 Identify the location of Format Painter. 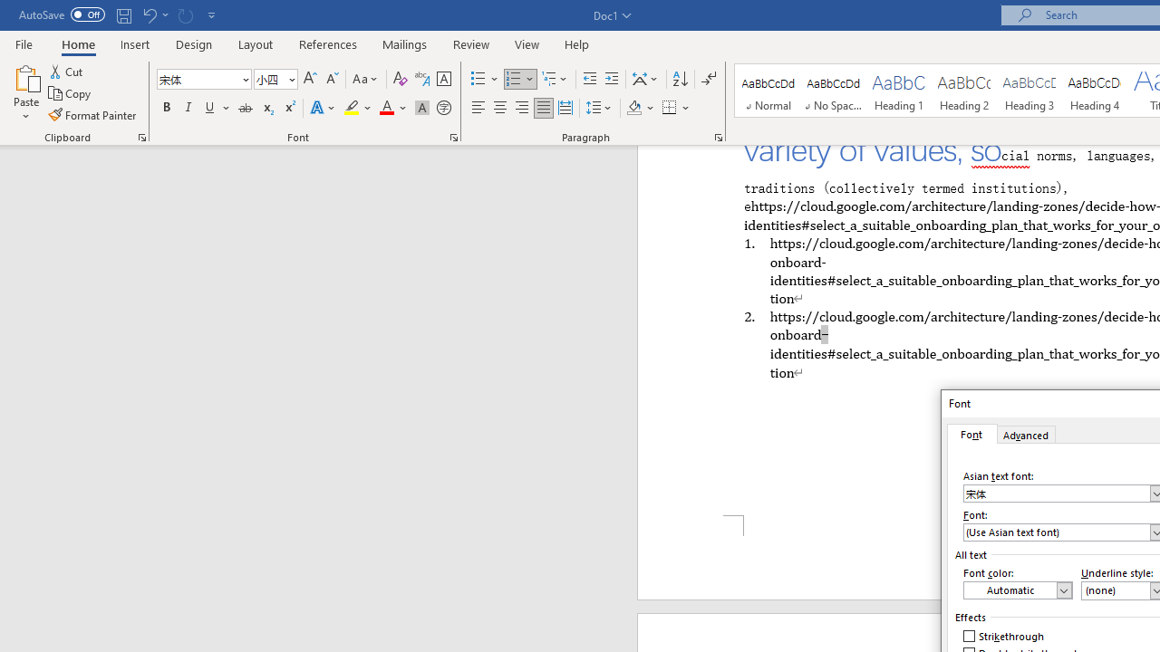
(93, 114).